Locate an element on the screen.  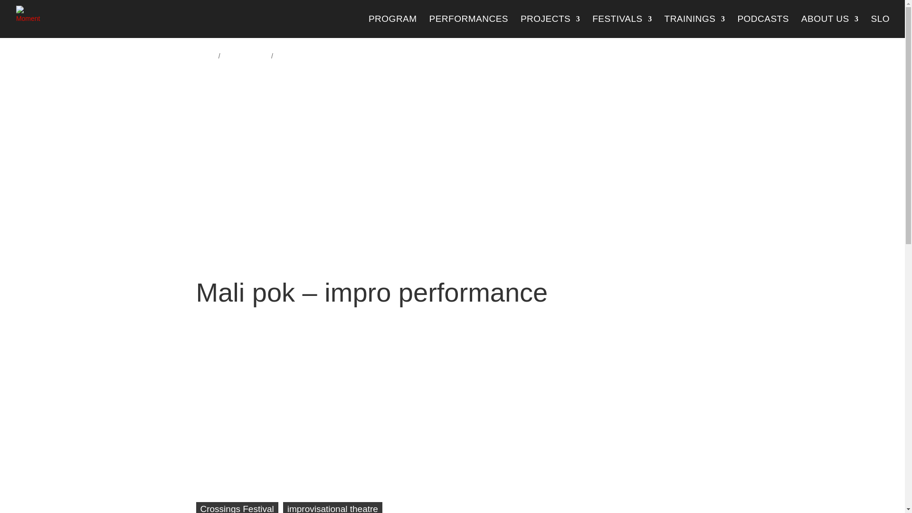
PERFORMANCES is located at coordinates (468, 27).